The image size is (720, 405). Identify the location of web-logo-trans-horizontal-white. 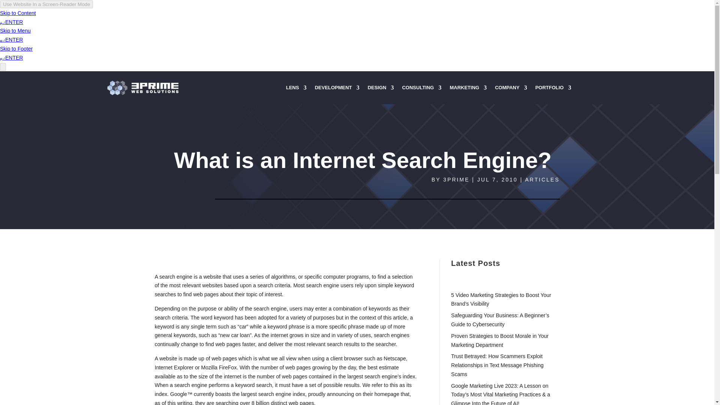
(143, 88).